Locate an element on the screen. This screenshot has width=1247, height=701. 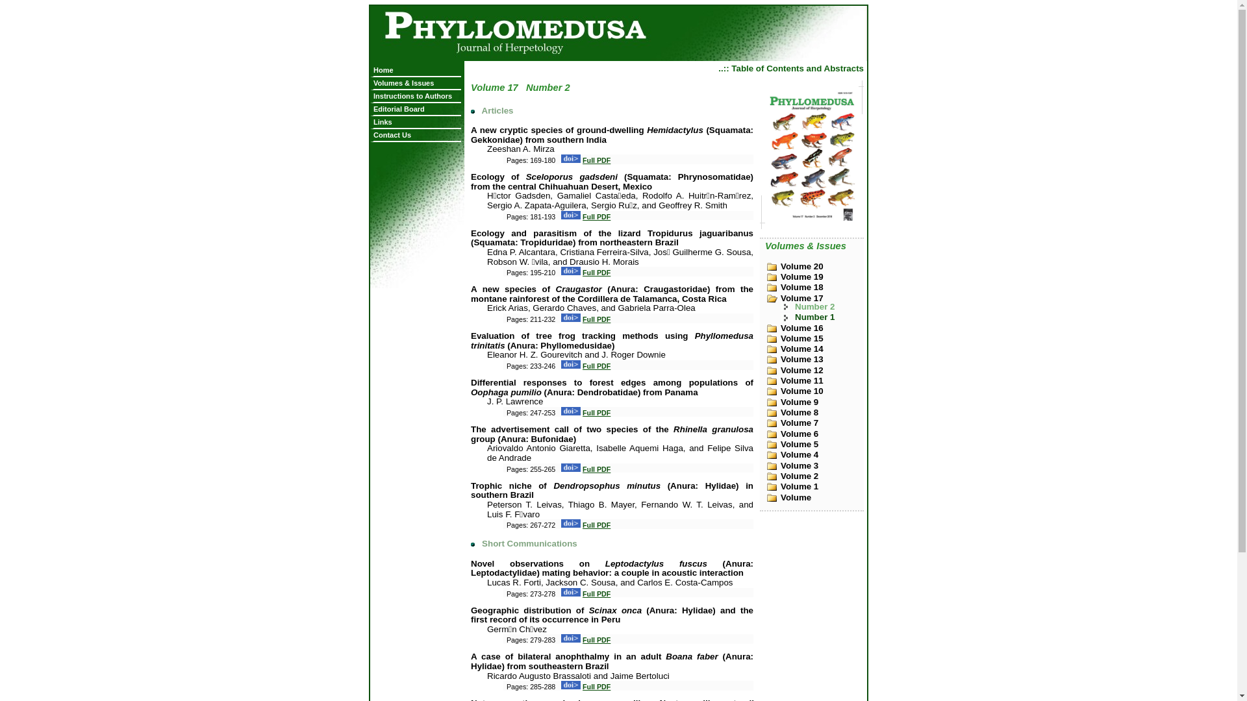
Full PDF is located at coordinates (596, 160).